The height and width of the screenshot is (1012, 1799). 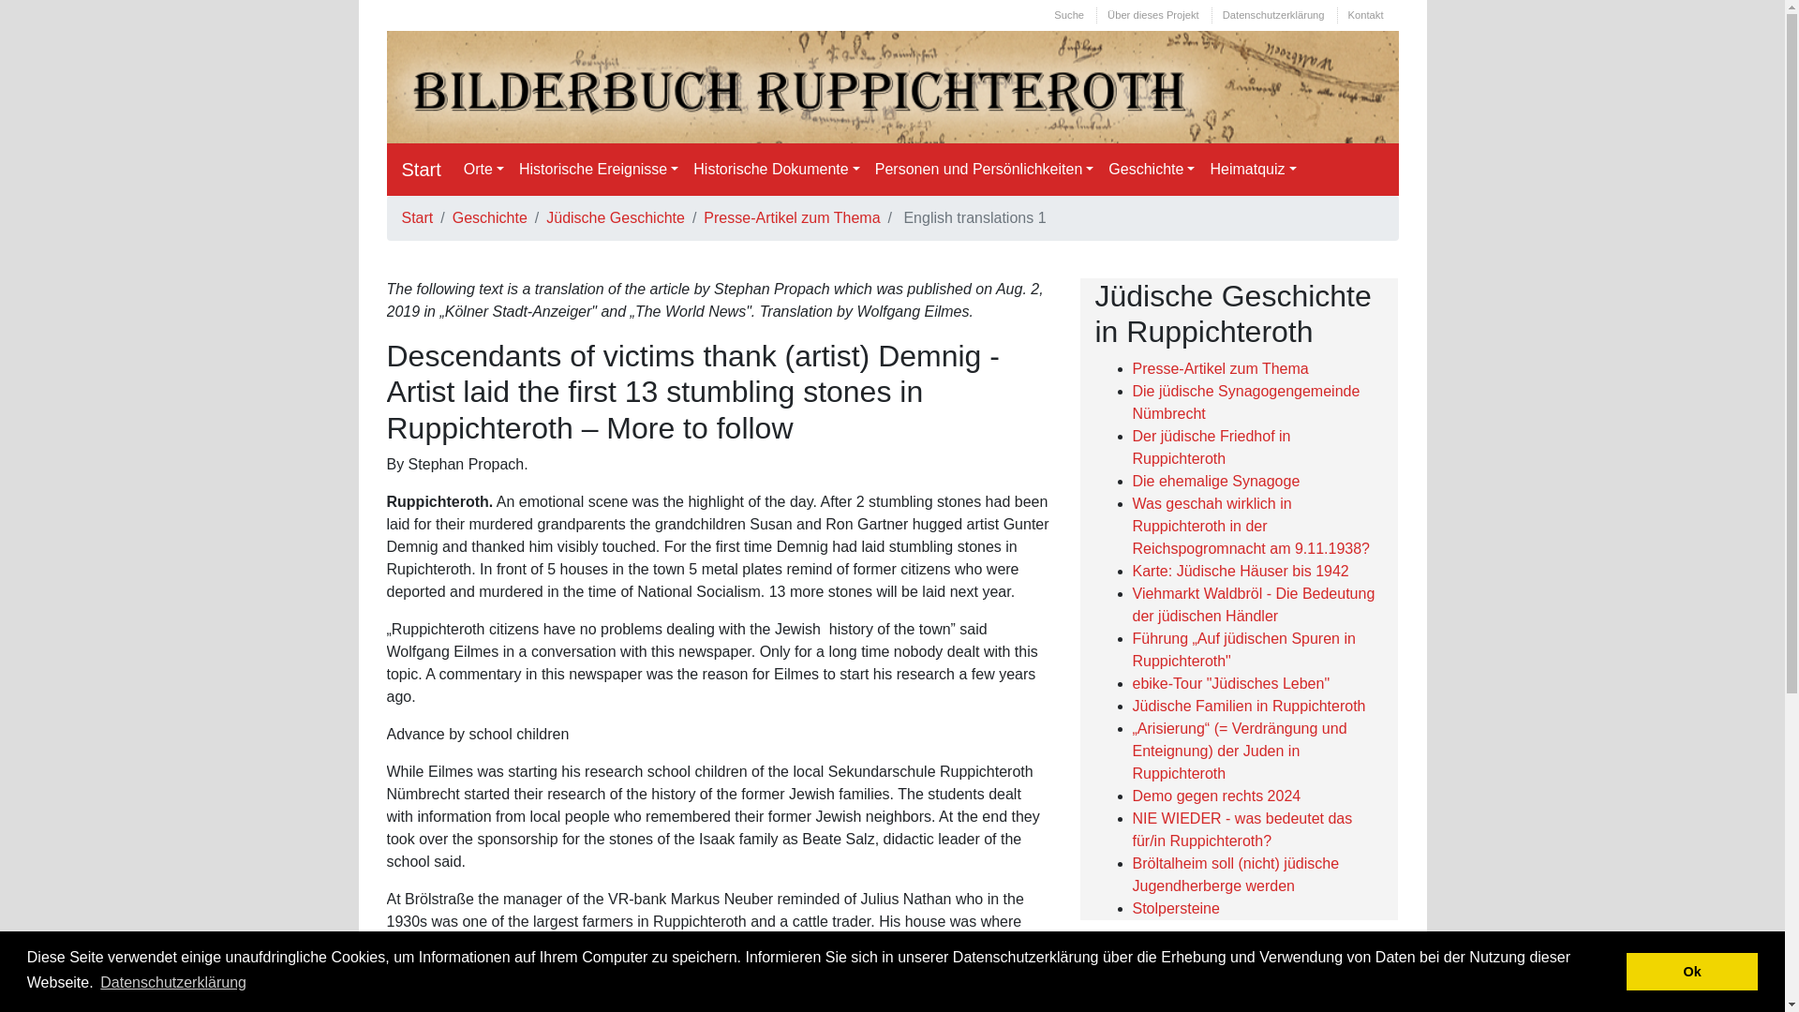 I want to click on Orte, so click(x=483, y=169).